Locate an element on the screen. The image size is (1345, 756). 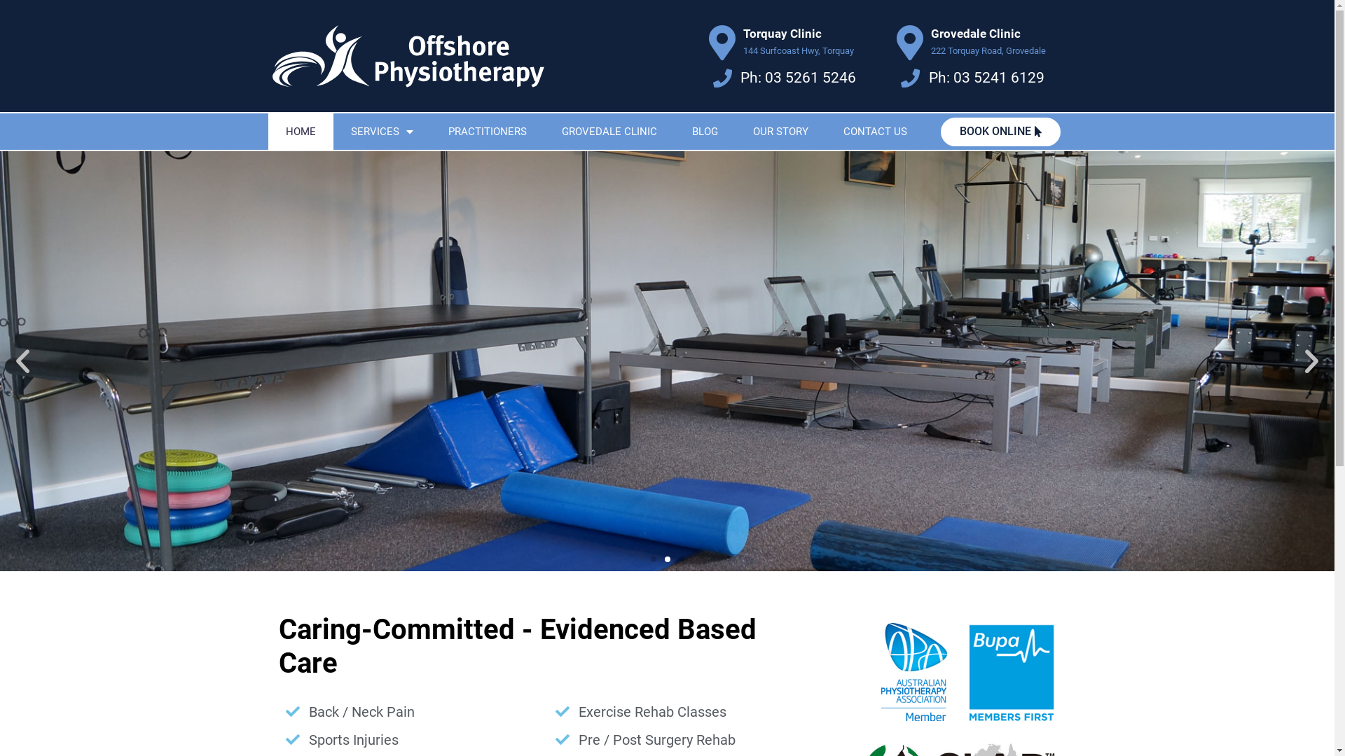
OUR STORY is located at coordinates (780, 132).